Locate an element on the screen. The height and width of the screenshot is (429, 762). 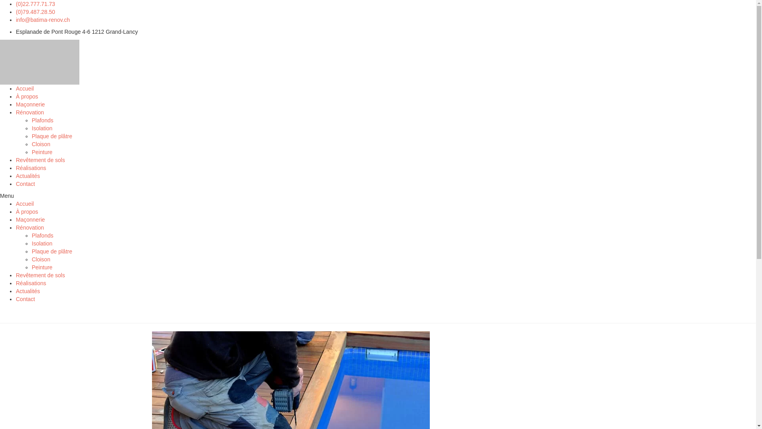
Plafonds is located at coordinates (42, 120).